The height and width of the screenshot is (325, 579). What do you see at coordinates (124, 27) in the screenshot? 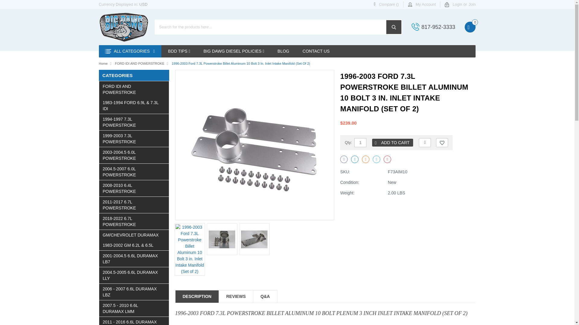
I see `BIG DAWG DIESEL` at bounding box center [124, 27].